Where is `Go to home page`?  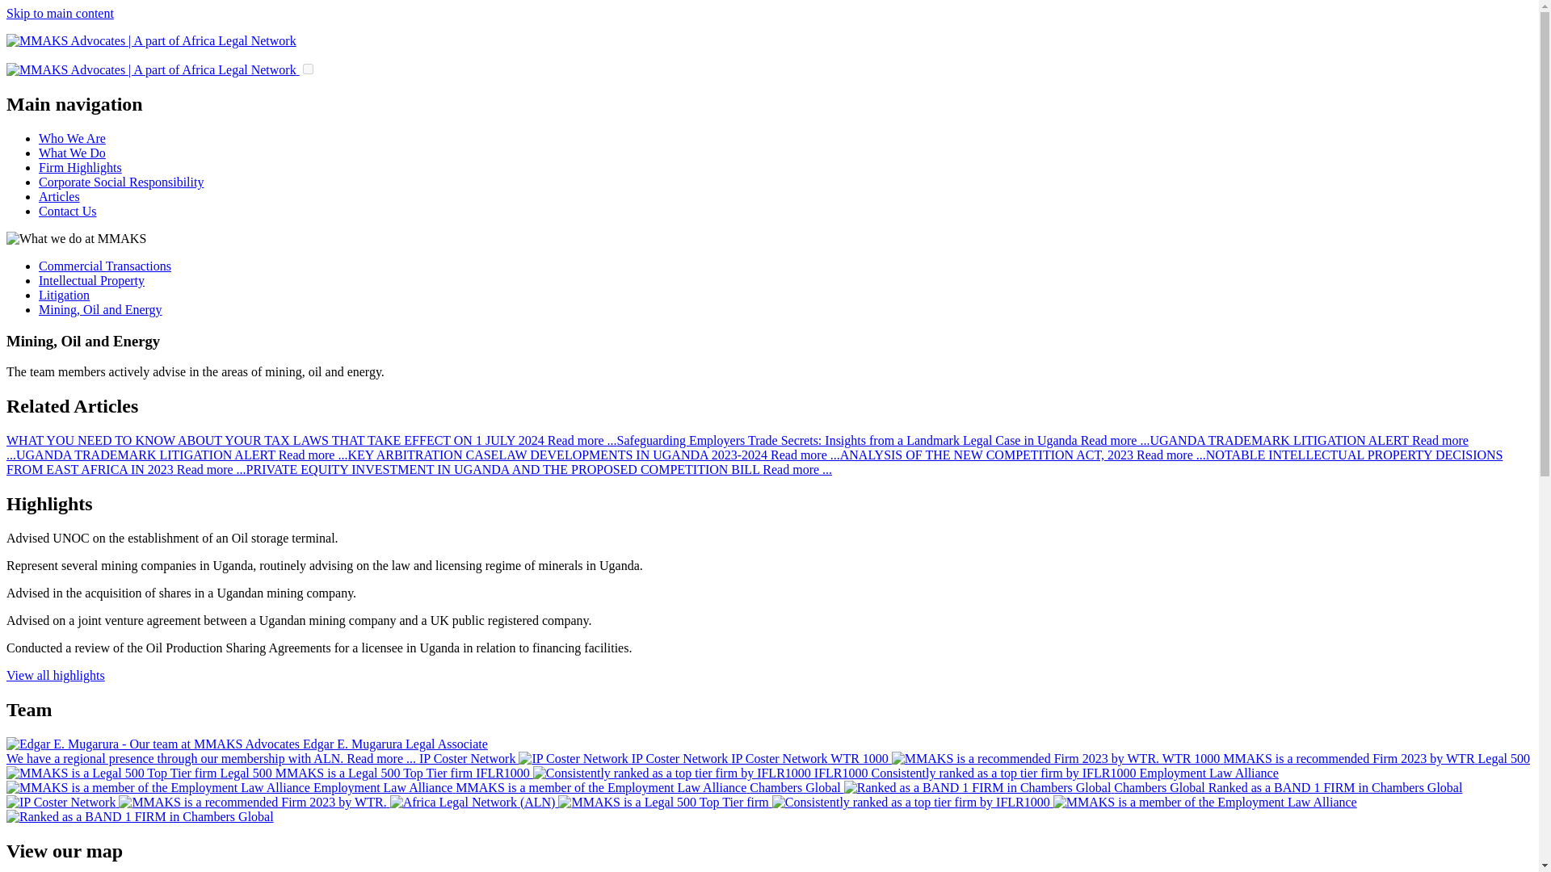
Go to home page is located at coordinates (150, 40).